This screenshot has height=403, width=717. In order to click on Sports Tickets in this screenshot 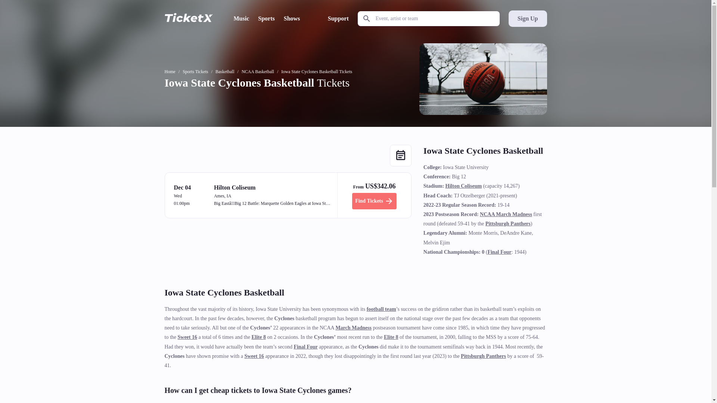, I will do `click(195, 71)`.